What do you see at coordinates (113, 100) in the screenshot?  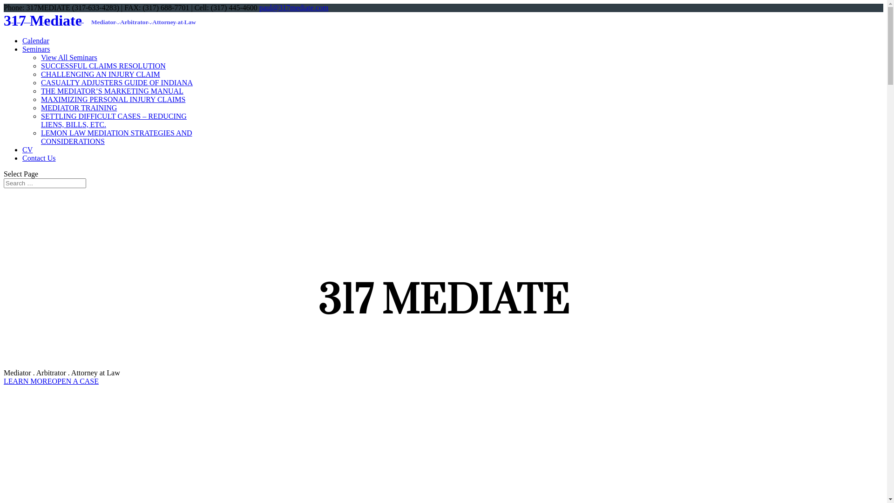 I see `MAXIMIZING PERSONAL INJURY CLAIMS` at bounding box center [113, 100].